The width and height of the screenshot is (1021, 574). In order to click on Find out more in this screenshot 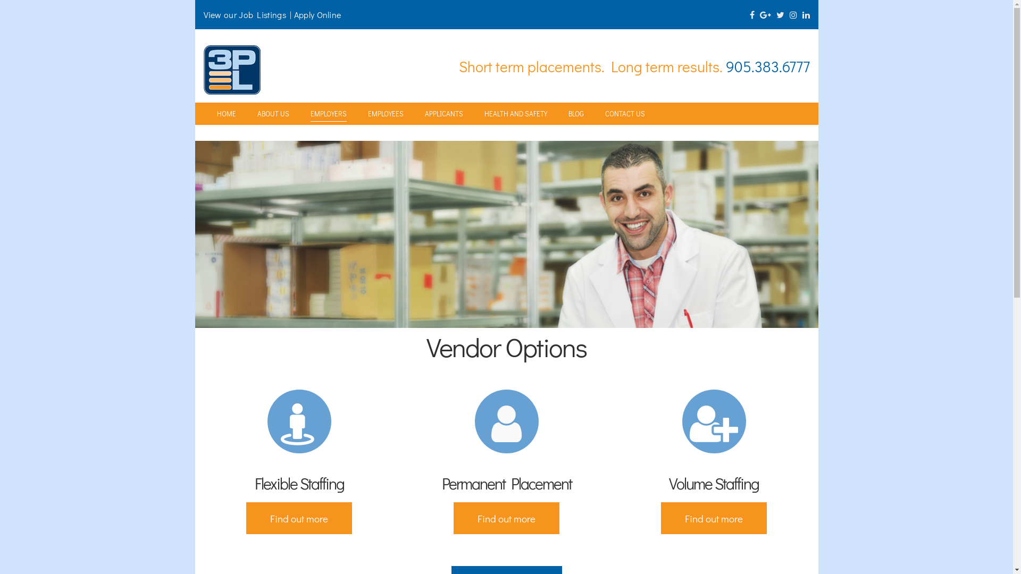, I will do `click(299, 518)`.